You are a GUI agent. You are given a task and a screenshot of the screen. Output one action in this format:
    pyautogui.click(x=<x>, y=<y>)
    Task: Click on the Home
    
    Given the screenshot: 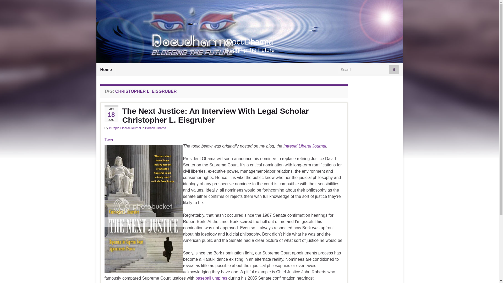 What is the action you would take?
    pyautogui.click(x=106, y=69)
    